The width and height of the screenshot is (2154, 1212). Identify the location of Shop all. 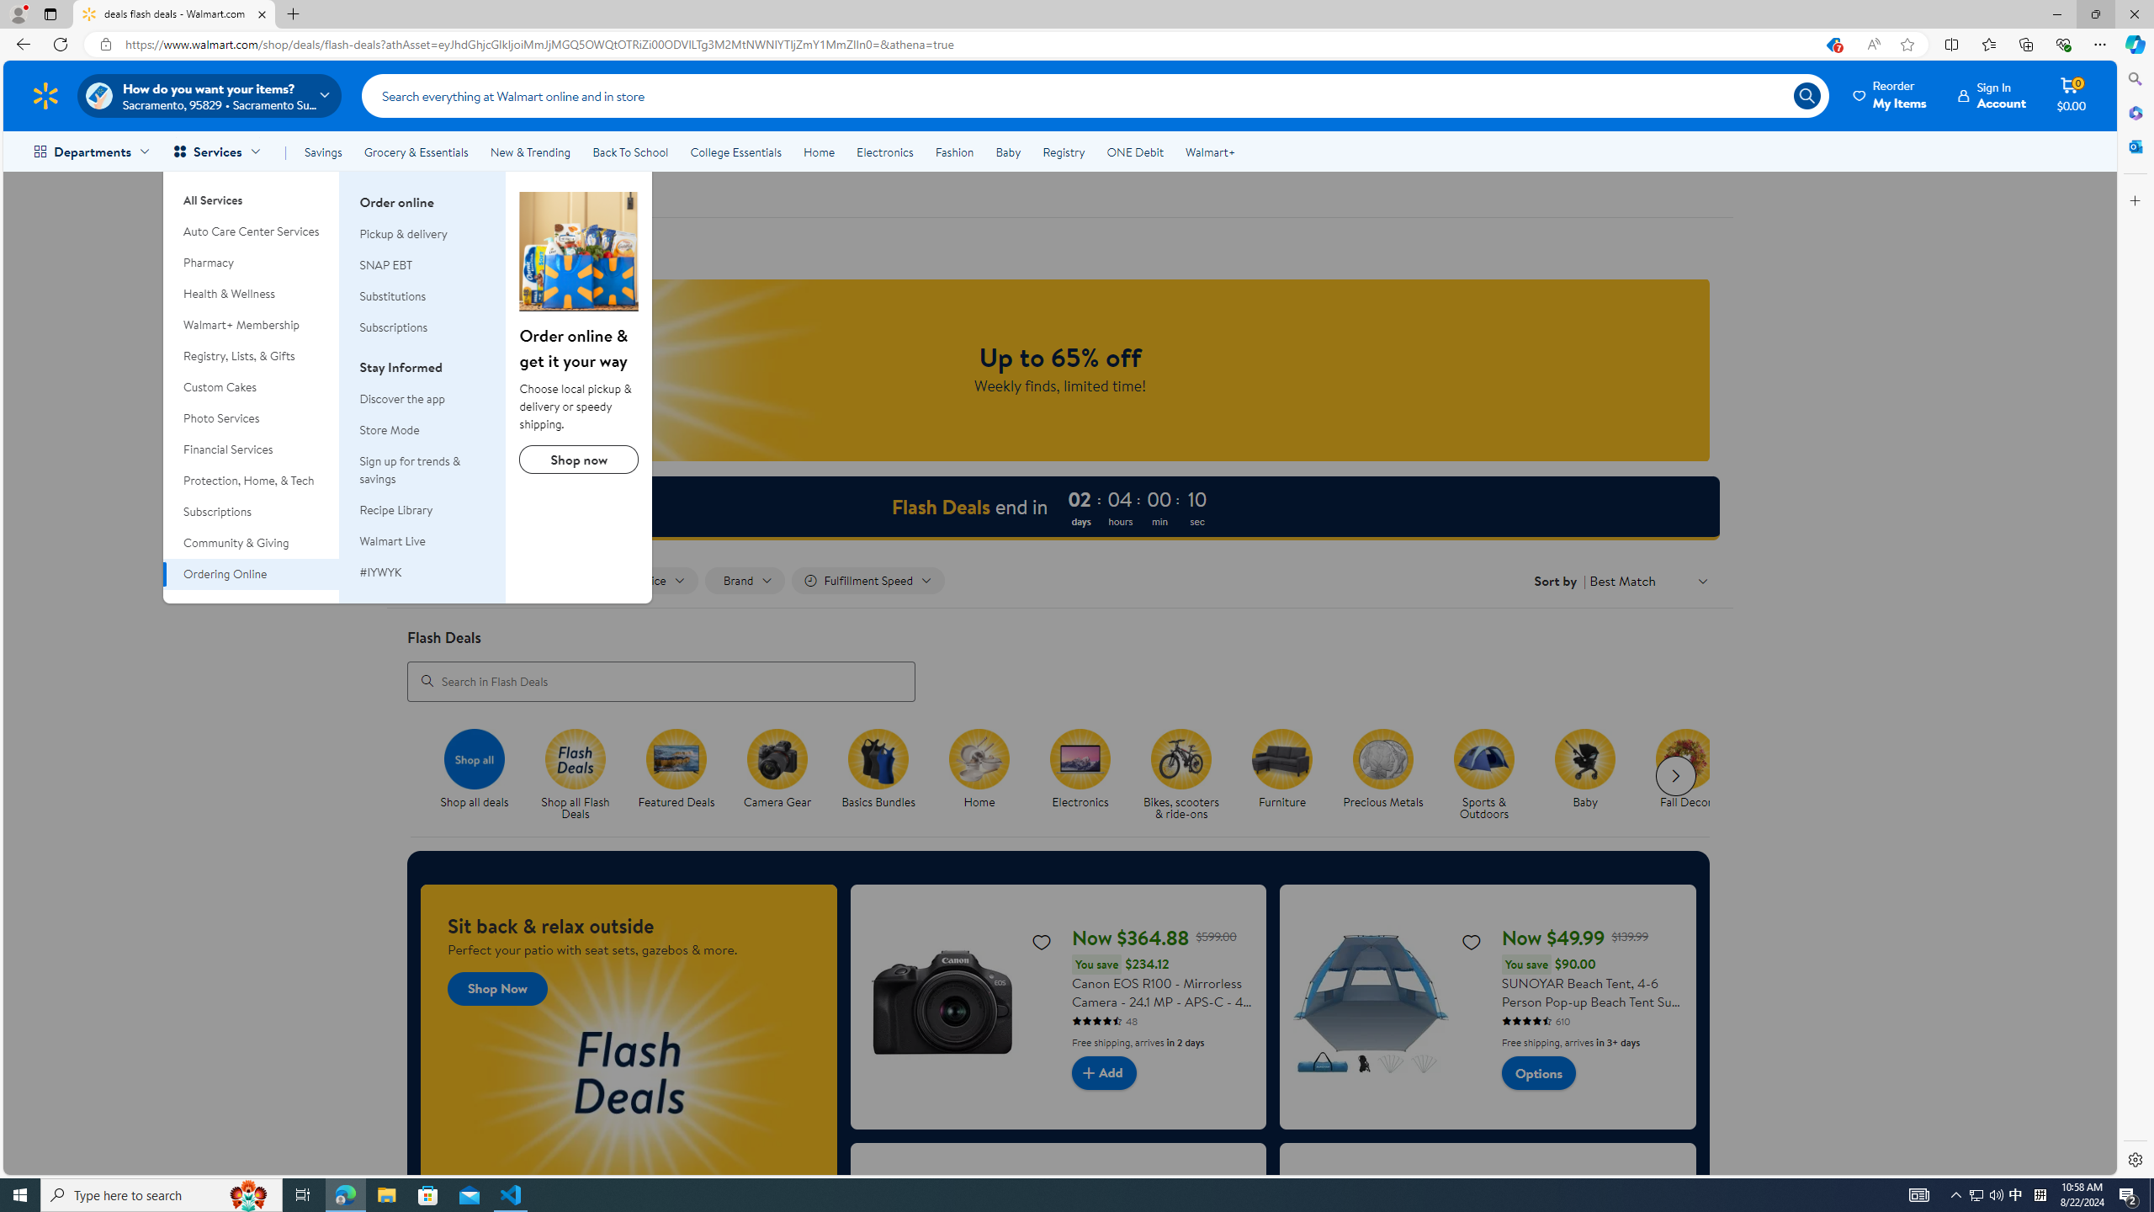
(474, 758).